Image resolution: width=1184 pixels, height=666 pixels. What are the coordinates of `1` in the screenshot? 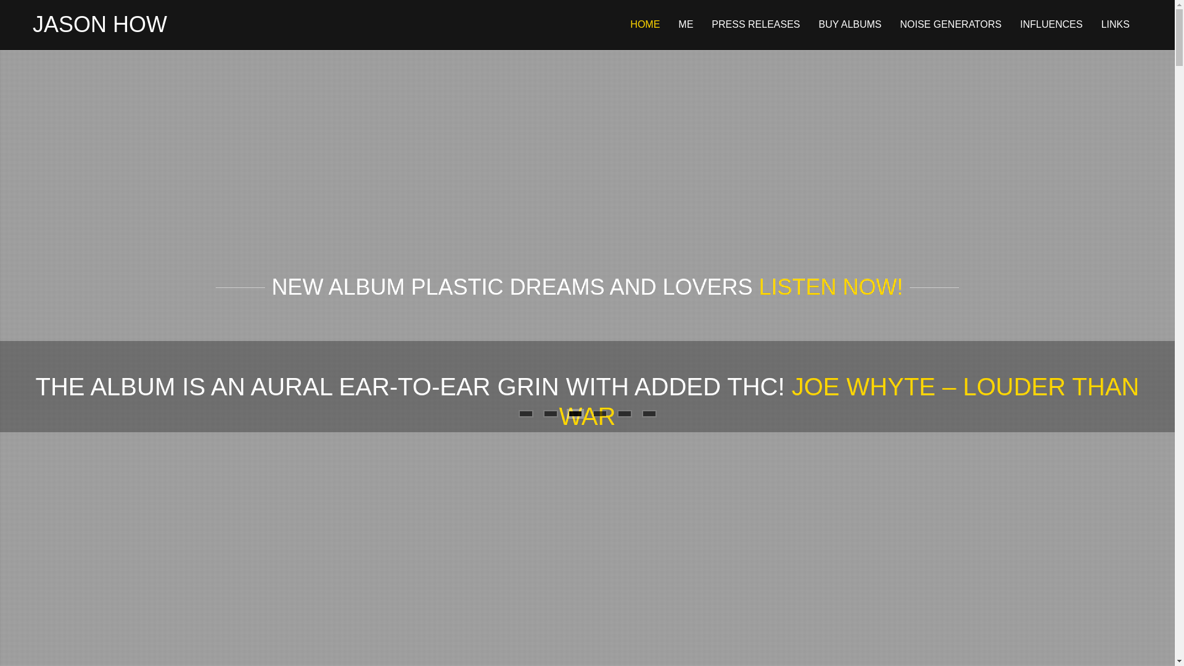 It's located at (525, 413).